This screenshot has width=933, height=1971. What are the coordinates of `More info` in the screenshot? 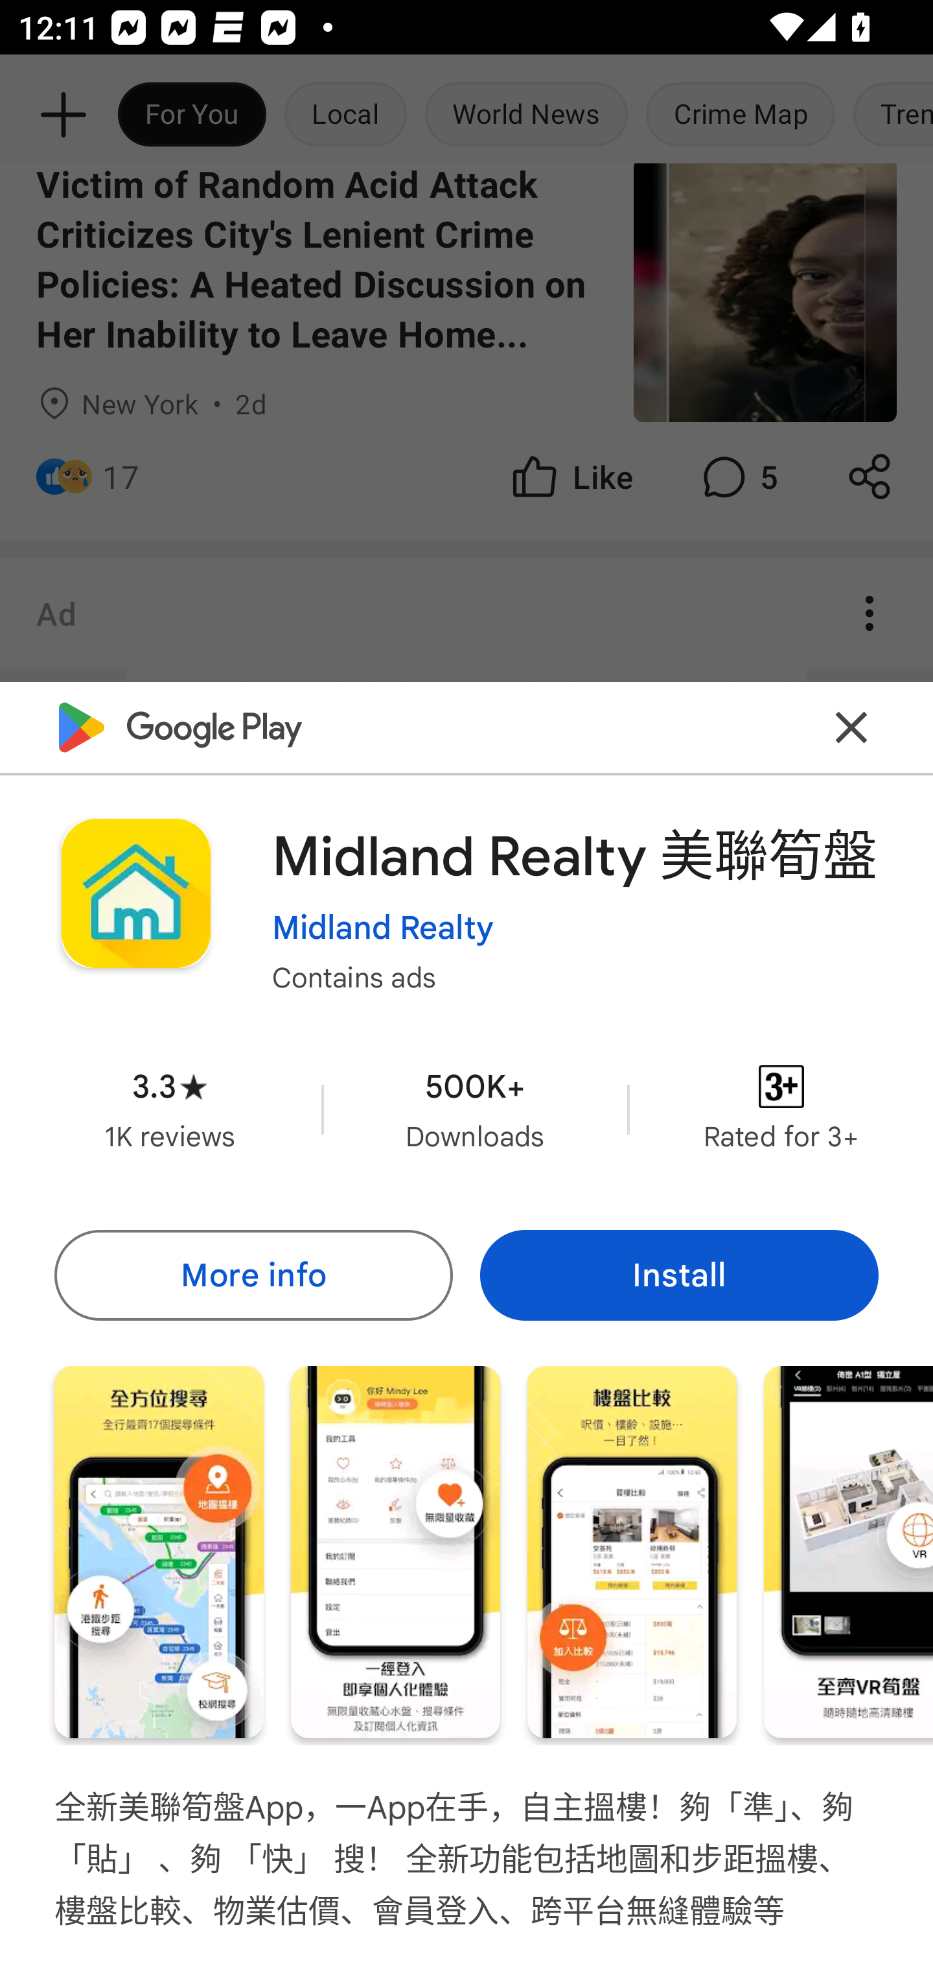 It's located at (253, 1275).